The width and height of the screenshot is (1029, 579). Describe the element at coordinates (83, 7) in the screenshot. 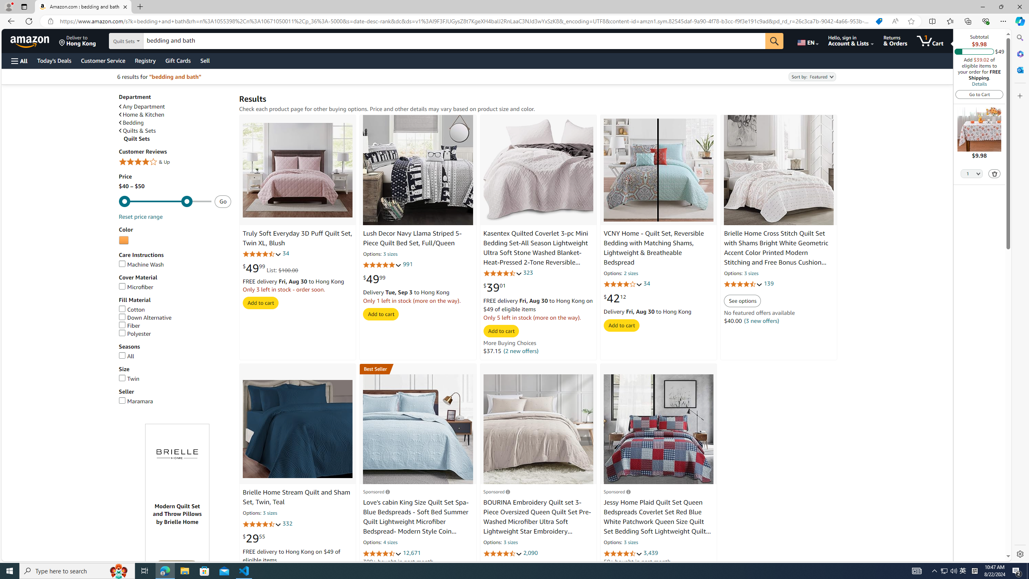

I see `Amazon.com : bedding and bath` at that location.